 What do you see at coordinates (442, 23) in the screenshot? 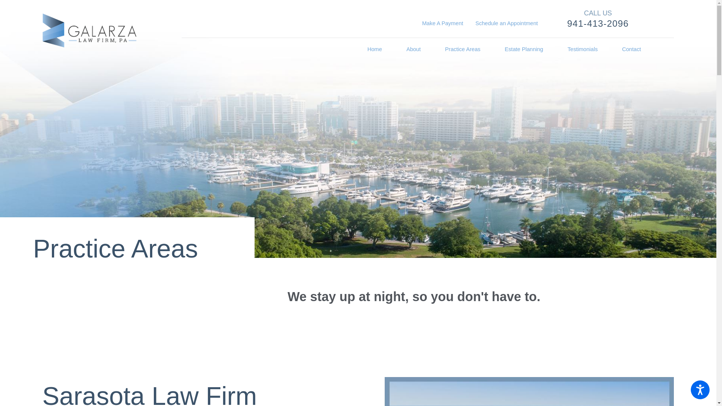
I see `Make A Payment` at bounding box center [442, 23].